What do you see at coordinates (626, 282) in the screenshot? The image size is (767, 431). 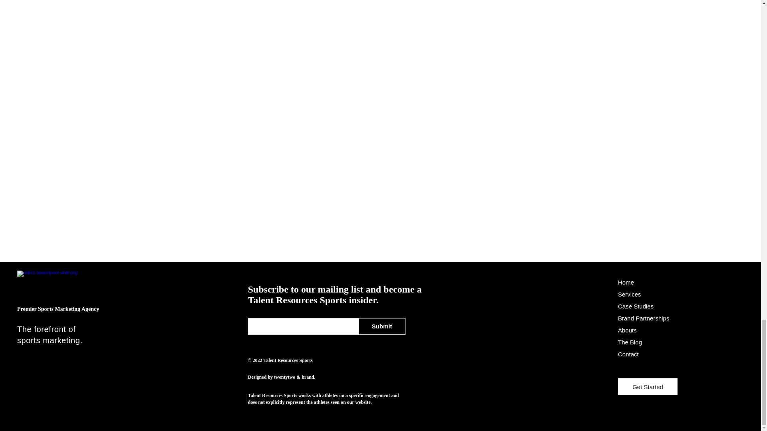 I see `Home` at bounding box center [626, 282].